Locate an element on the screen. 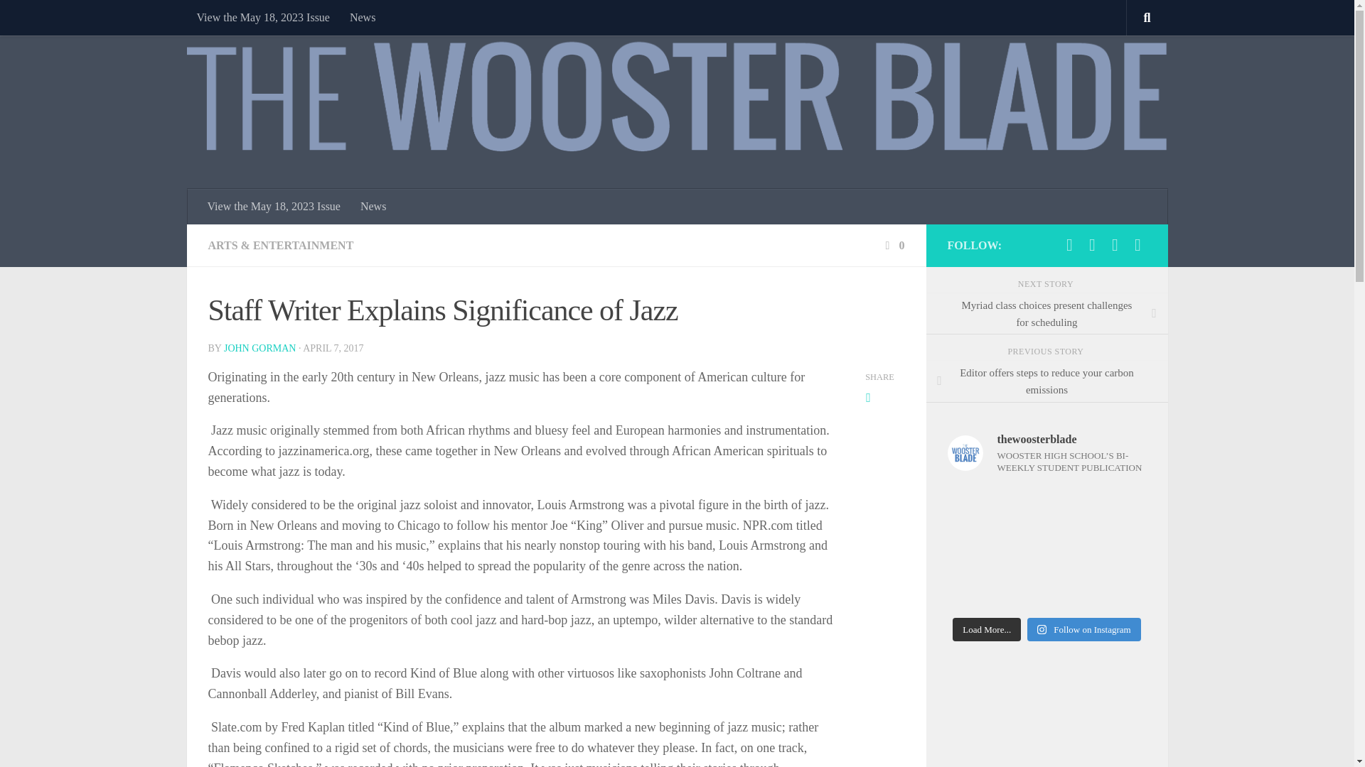 Image resolution: width=1365 pixels, height=767 pixels. News is located at coordinates (373, 206).